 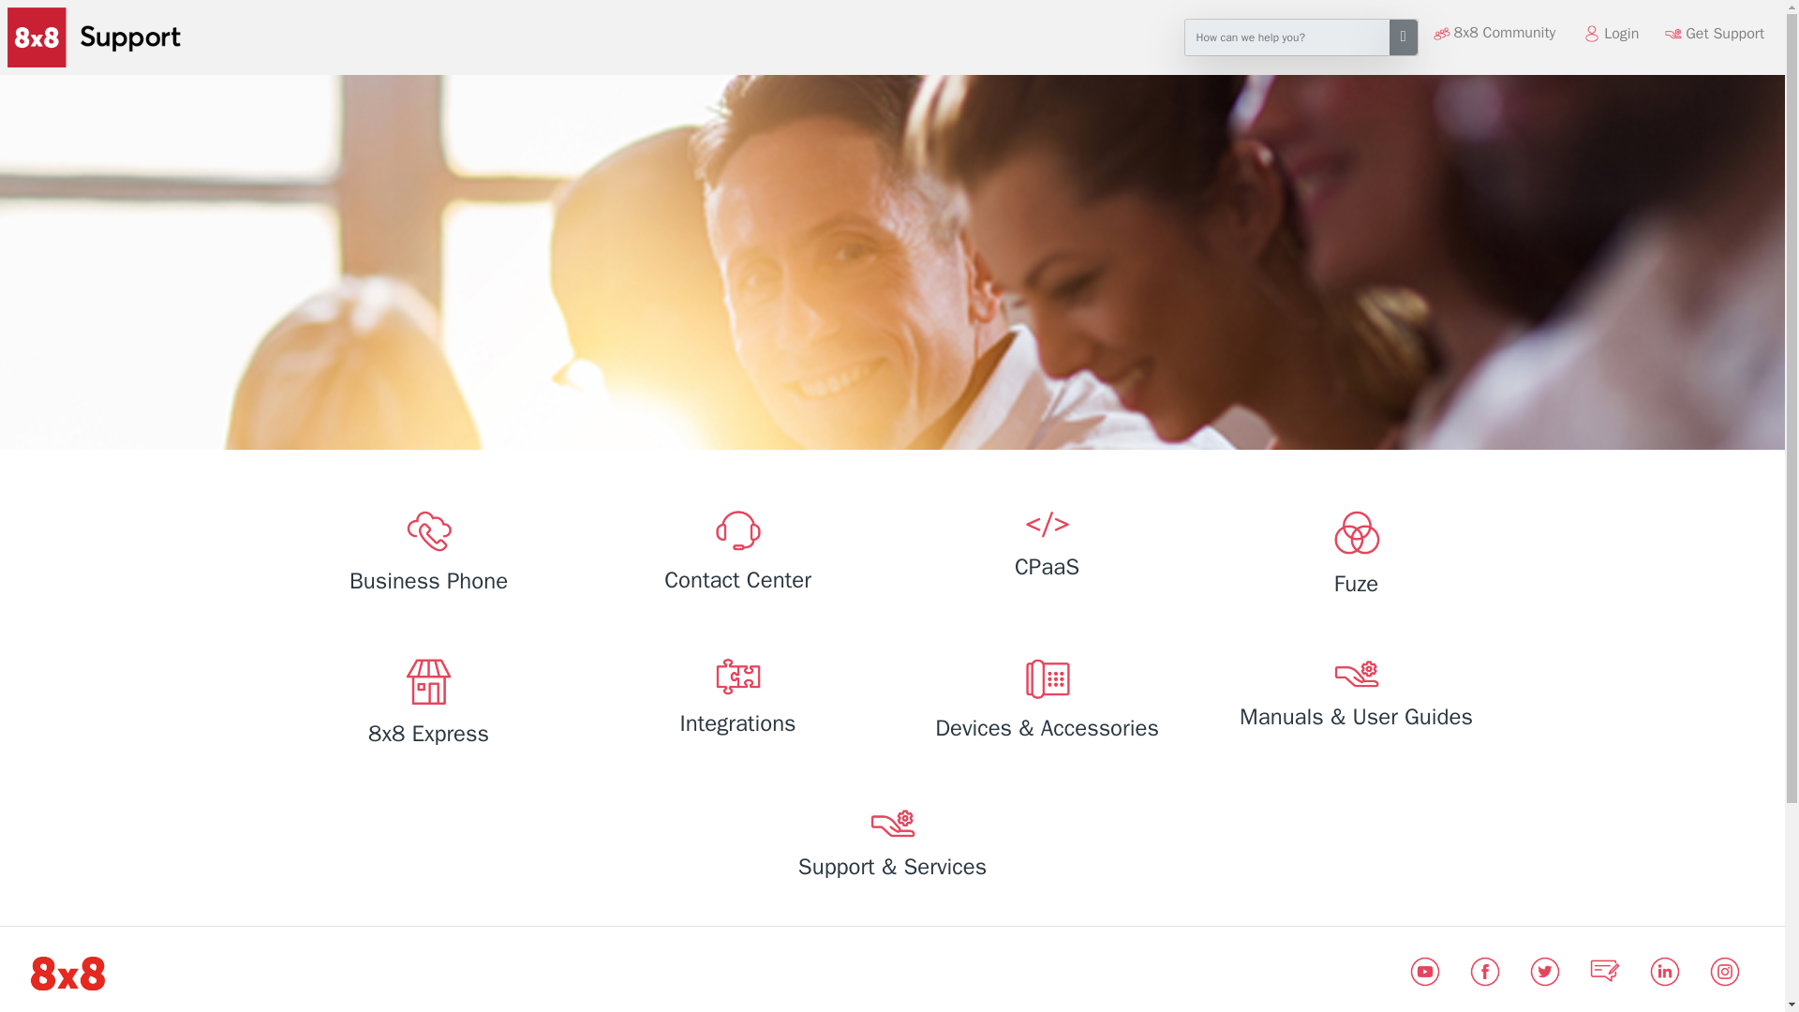 What do you see at coordinates (1301, 37) in the screenshot?
I see `Search form` at bounding box center [1301, 37].